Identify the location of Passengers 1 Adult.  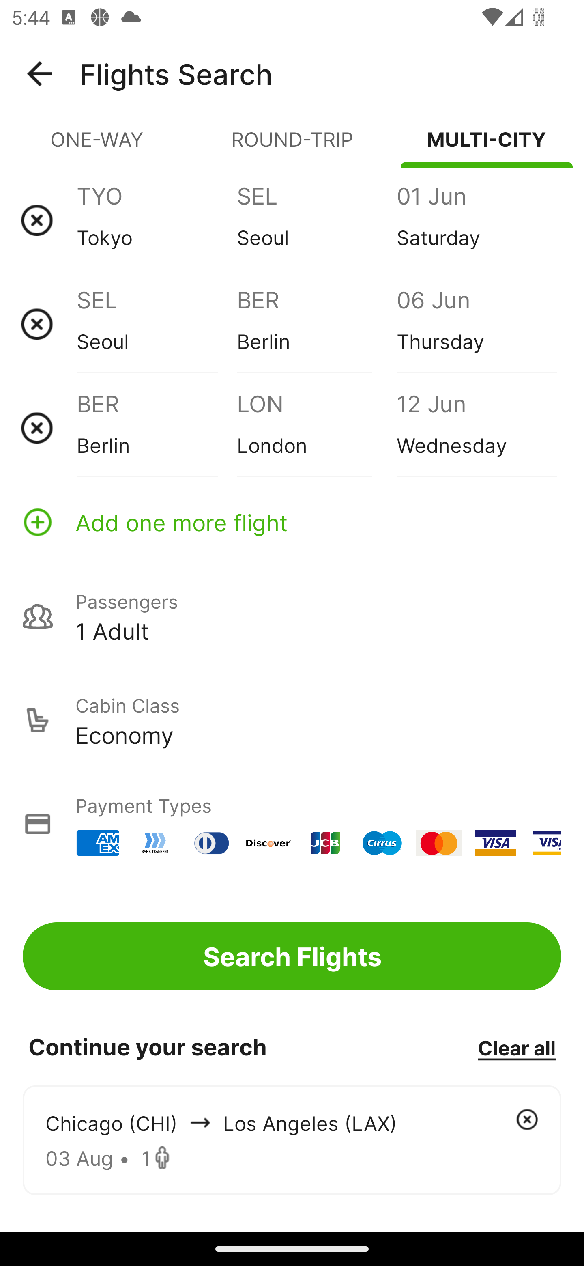
(292, 616).